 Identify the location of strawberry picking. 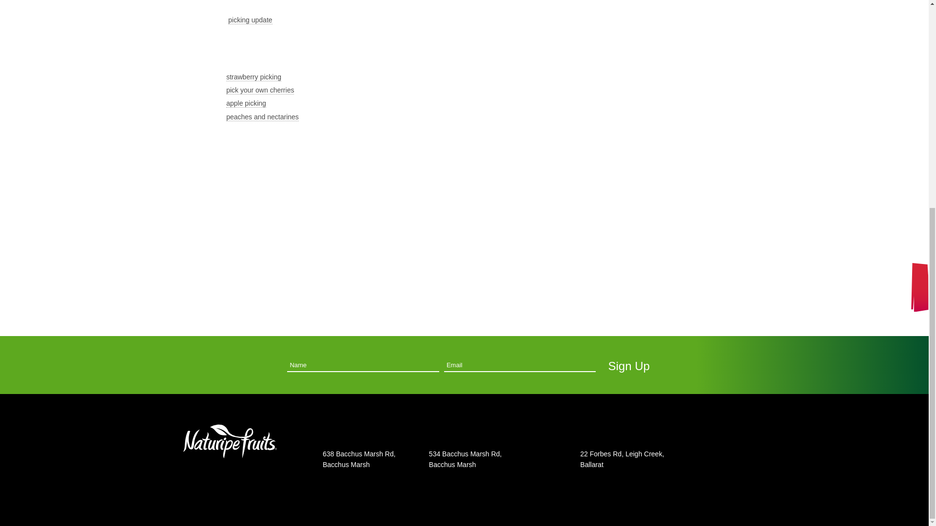
(253, 77).